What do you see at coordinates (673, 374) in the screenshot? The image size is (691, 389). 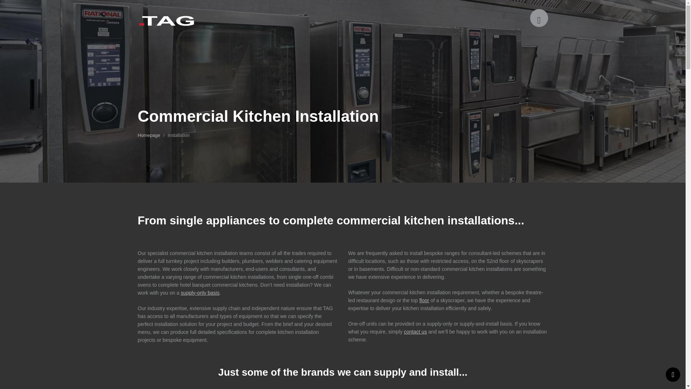 I see `Scroll To Top` at bounding box center [673, 374].